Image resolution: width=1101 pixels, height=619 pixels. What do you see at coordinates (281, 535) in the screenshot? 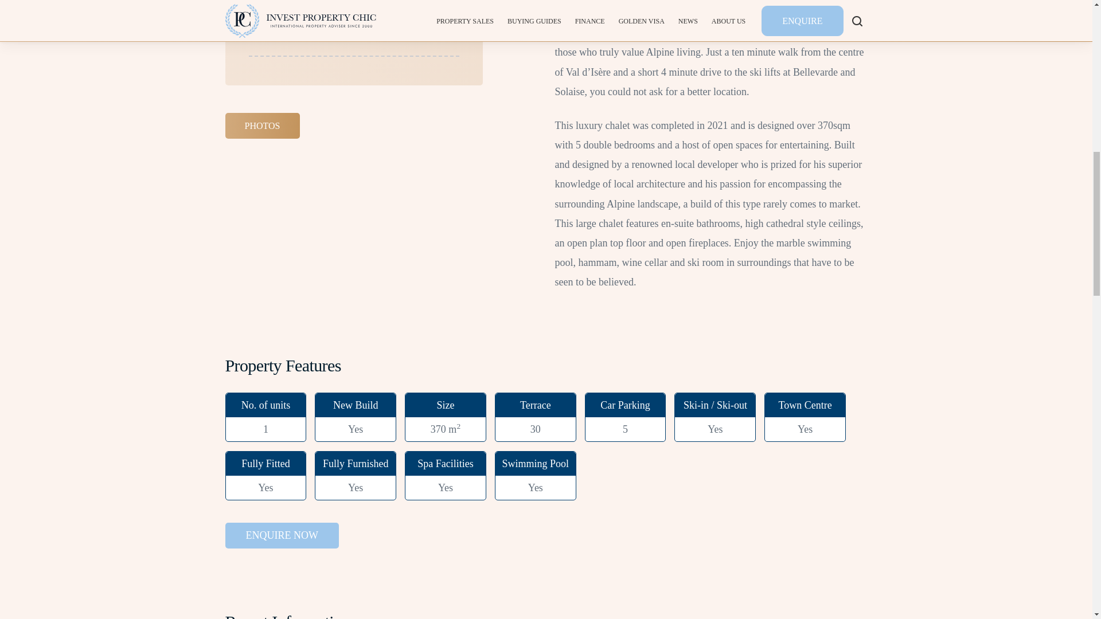
I see `ENQUIRE NOW` at bounding box center [281, 535].